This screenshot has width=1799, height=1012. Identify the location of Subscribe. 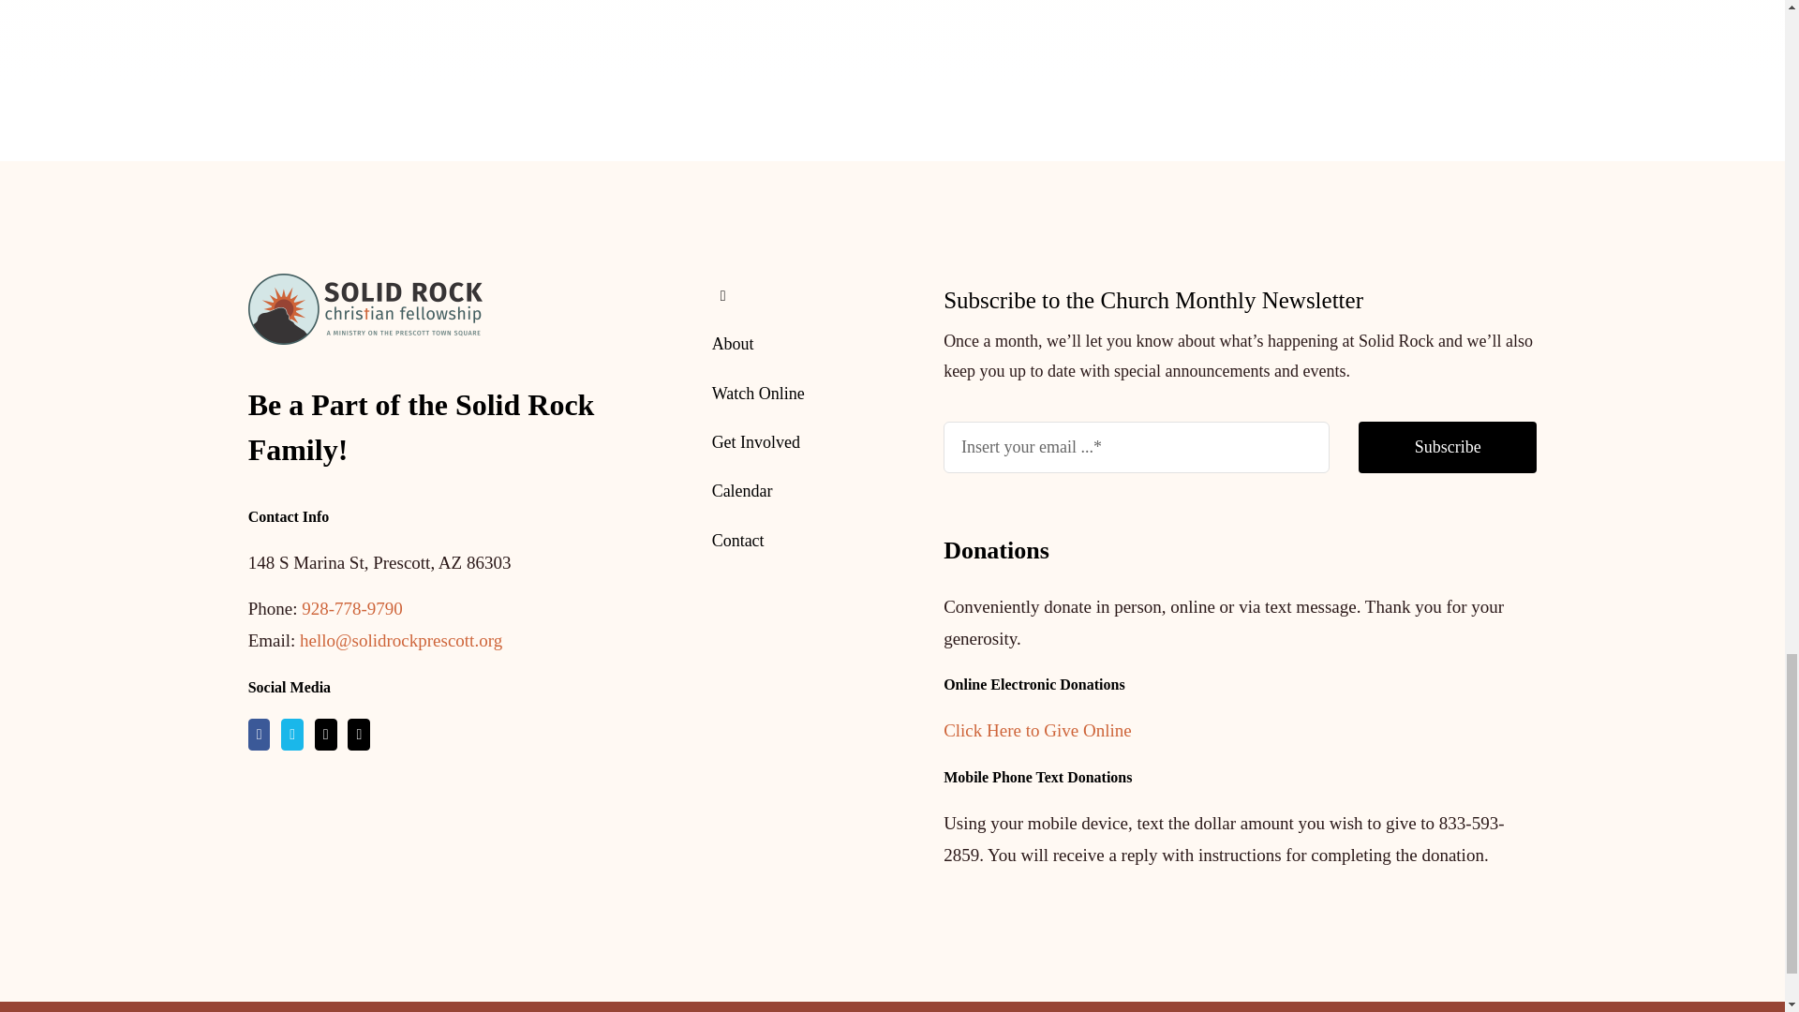
(1239, 457).